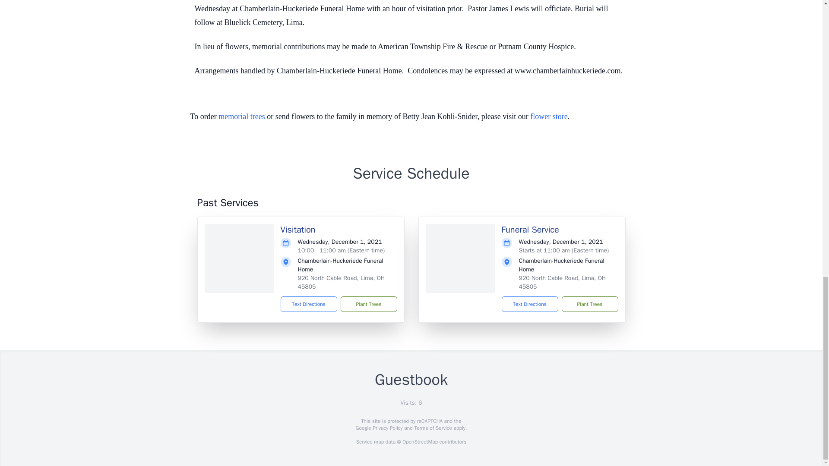 This screenshot has height=466, width=829. Describe the element at coordinates (548, 116) in the screenshot. I see `flower store` at that location.